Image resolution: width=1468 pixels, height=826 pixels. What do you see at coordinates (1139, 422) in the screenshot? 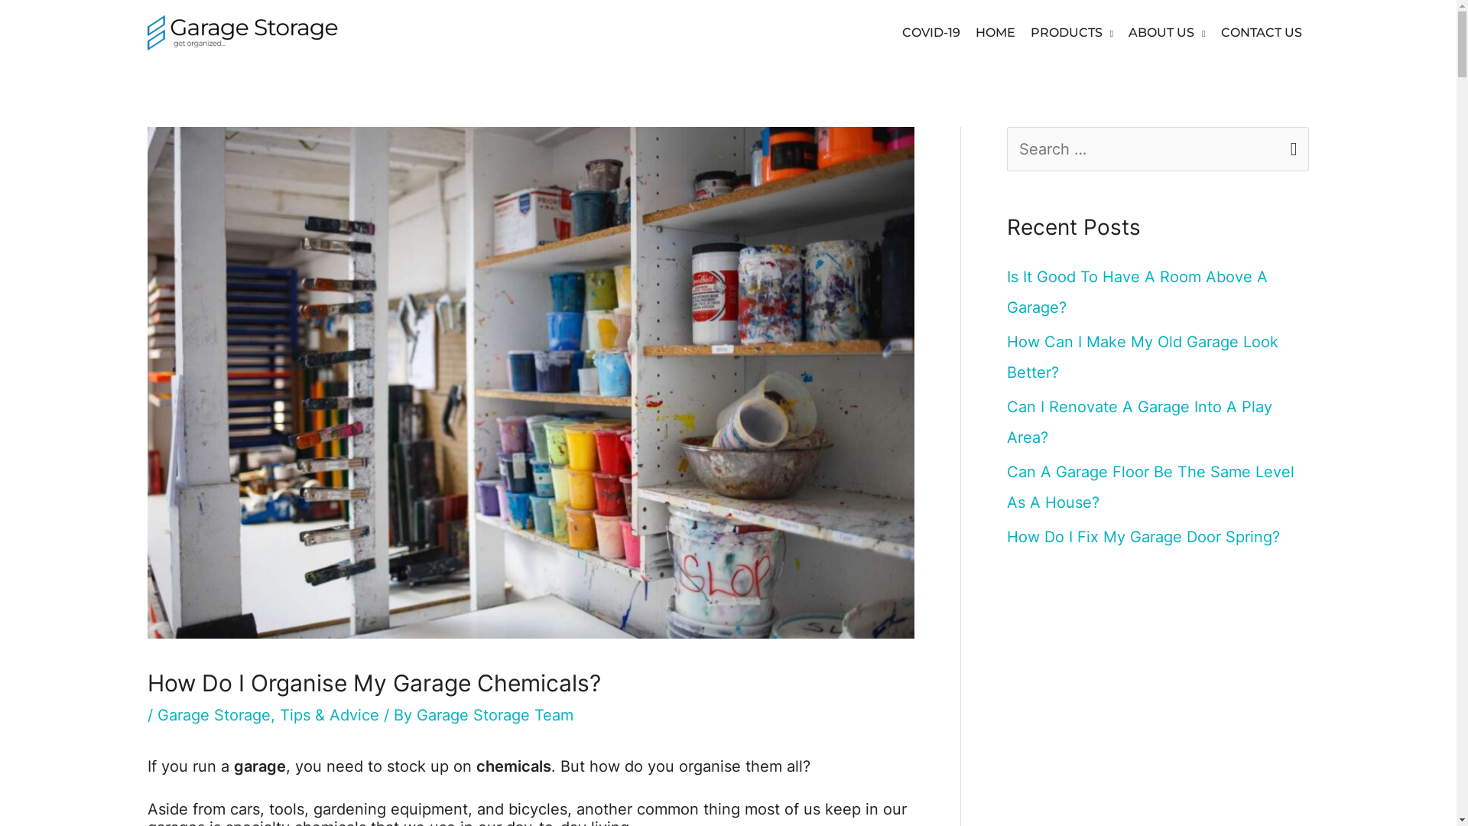
I see `Can I Renovate A Garage Into A Play Area?` at bounding box center [1139, 422].